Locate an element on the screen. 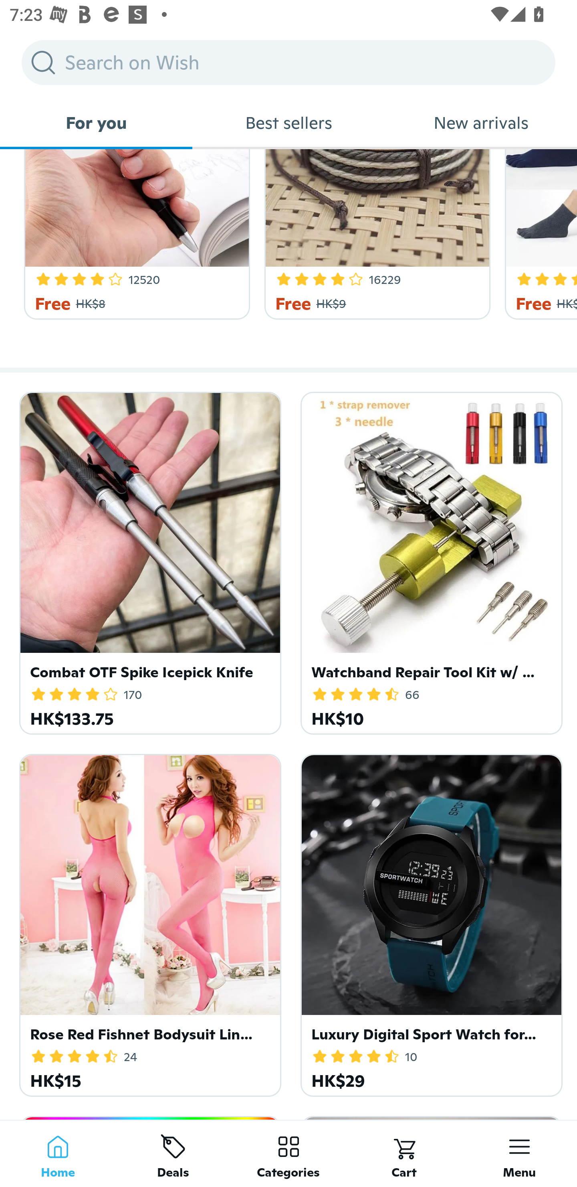 The width and height of the screenshot is (577, 1187). For you is located at coordinates (96, 123).